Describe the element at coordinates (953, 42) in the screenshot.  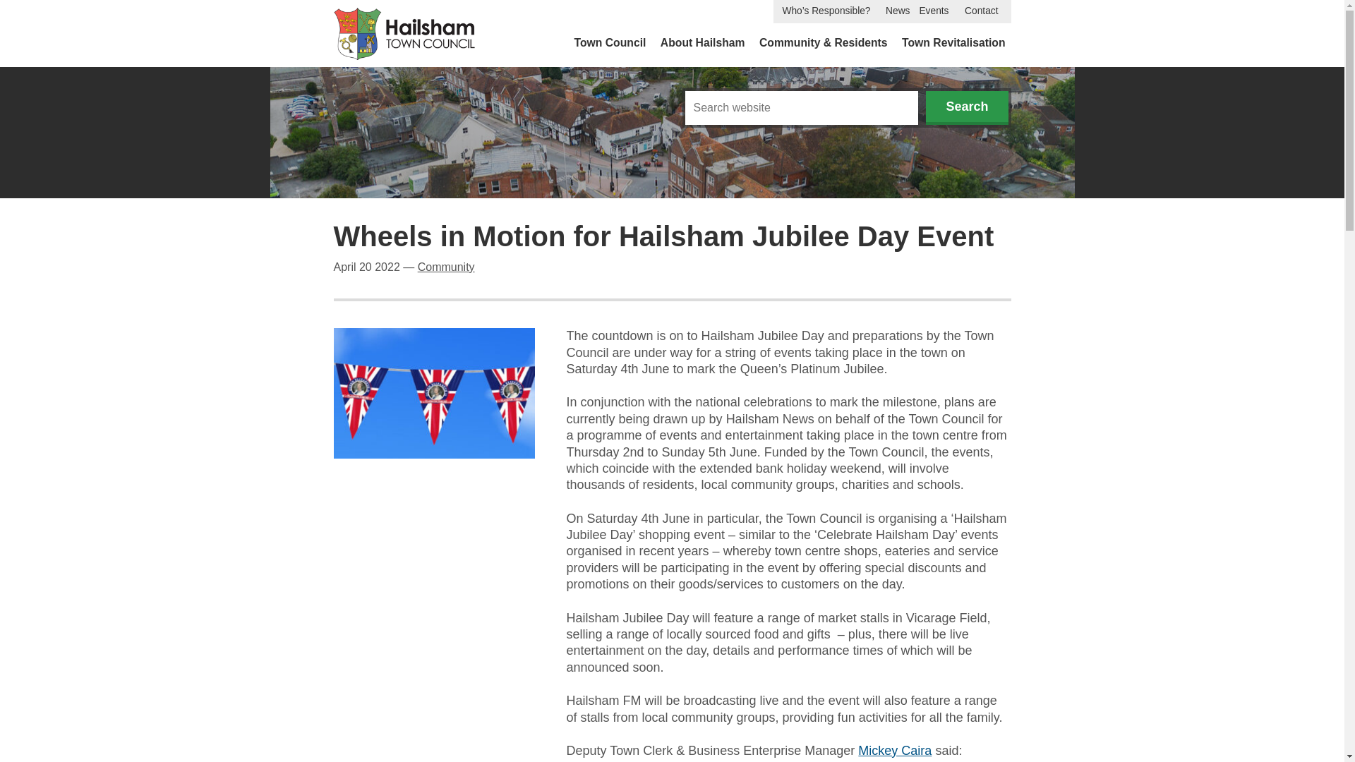
I see `Town Revitalisation` at that location.